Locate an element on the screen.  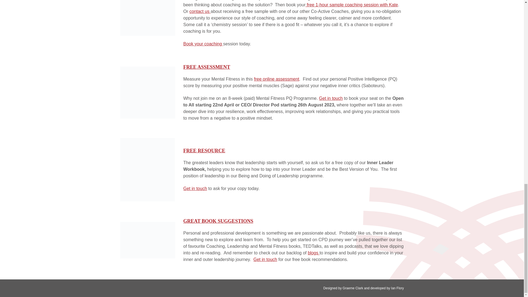
contact us  is located at coordinates (200, 11).